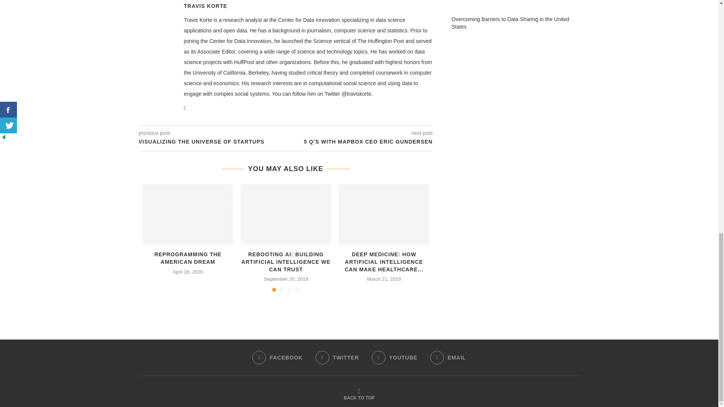 The image size is (724, 407). What do you see at coordinates (188, 214) in the screenshot?
I see `Reprogramming the American Dream` at bounding box center [188, 214].